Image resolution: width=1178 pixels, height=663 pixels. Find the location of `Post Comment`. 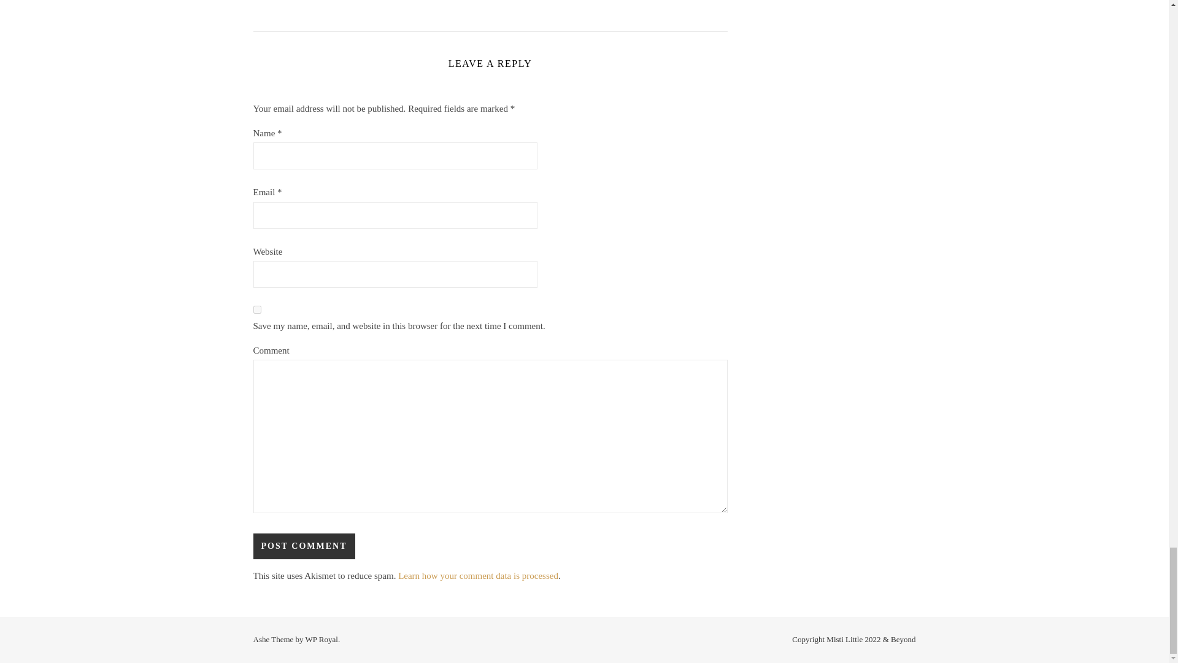

Post Comment is located at coordinates (303, 546).